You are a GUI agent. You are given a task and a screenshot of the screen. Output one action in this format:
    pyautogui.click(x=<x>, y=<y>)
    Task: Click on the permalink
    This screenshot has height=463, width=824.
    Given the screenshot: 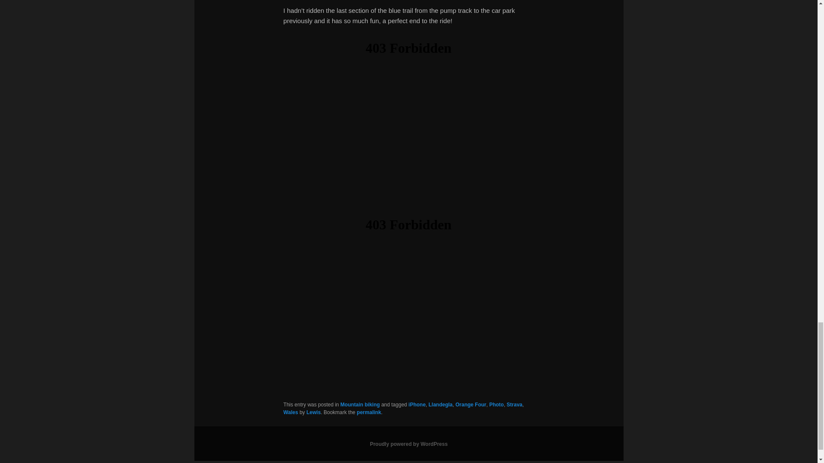 What is the action you would take?
    pyautogui.click(x=369, y=412)
    